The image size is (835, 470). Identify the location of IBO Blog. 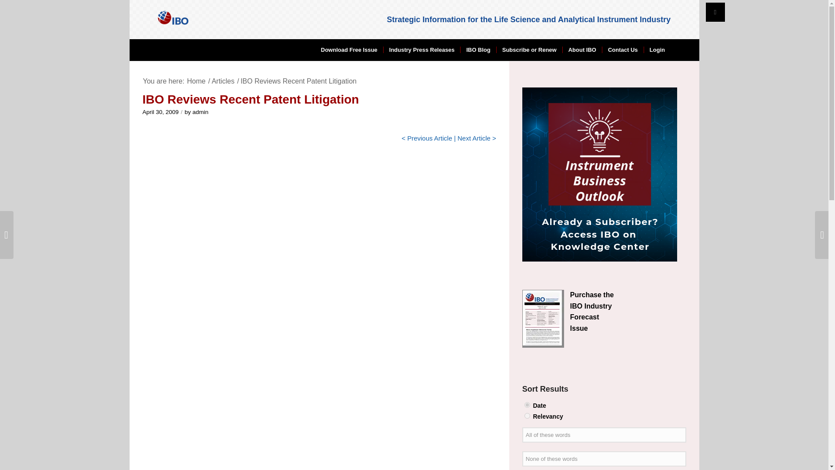
(478, 50).